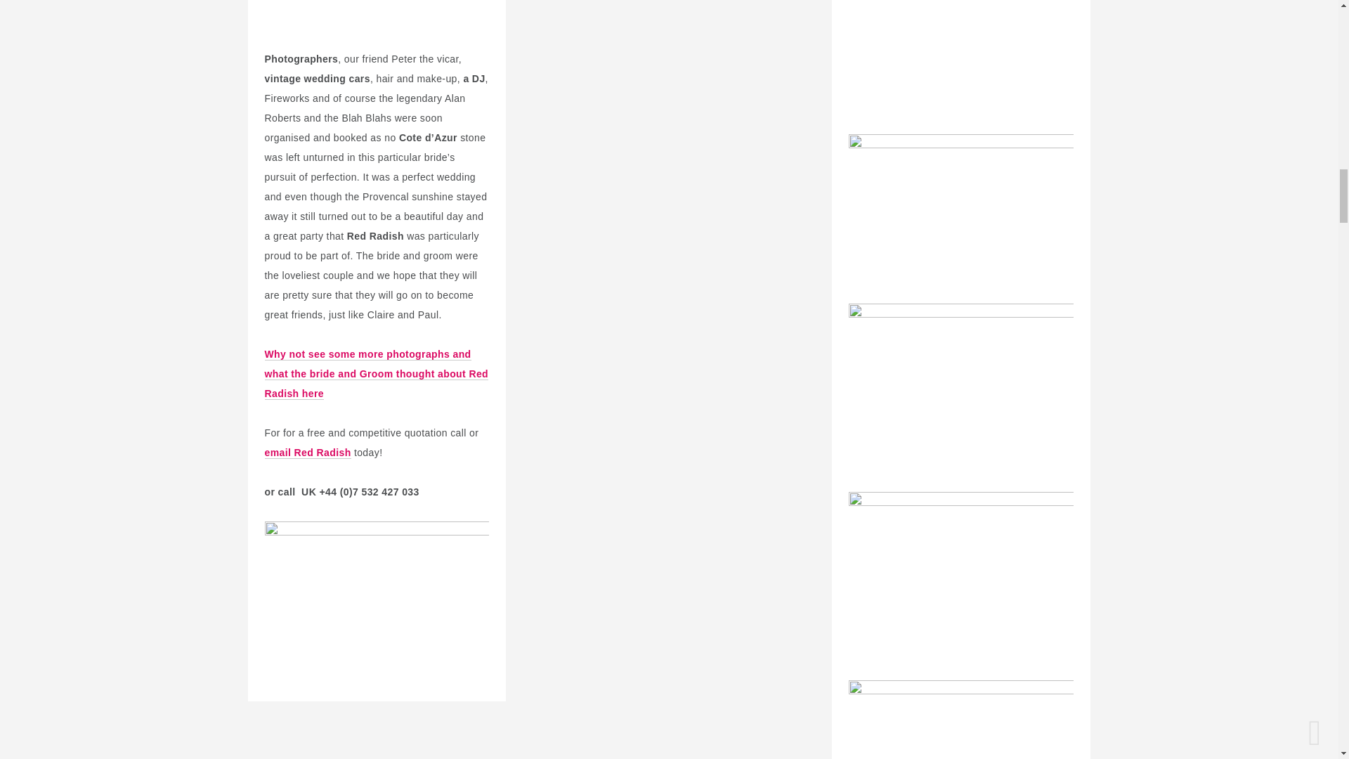  Describe the element at coordinates (308, 453) in the screenshot. I see `email Red Radish` at that location.